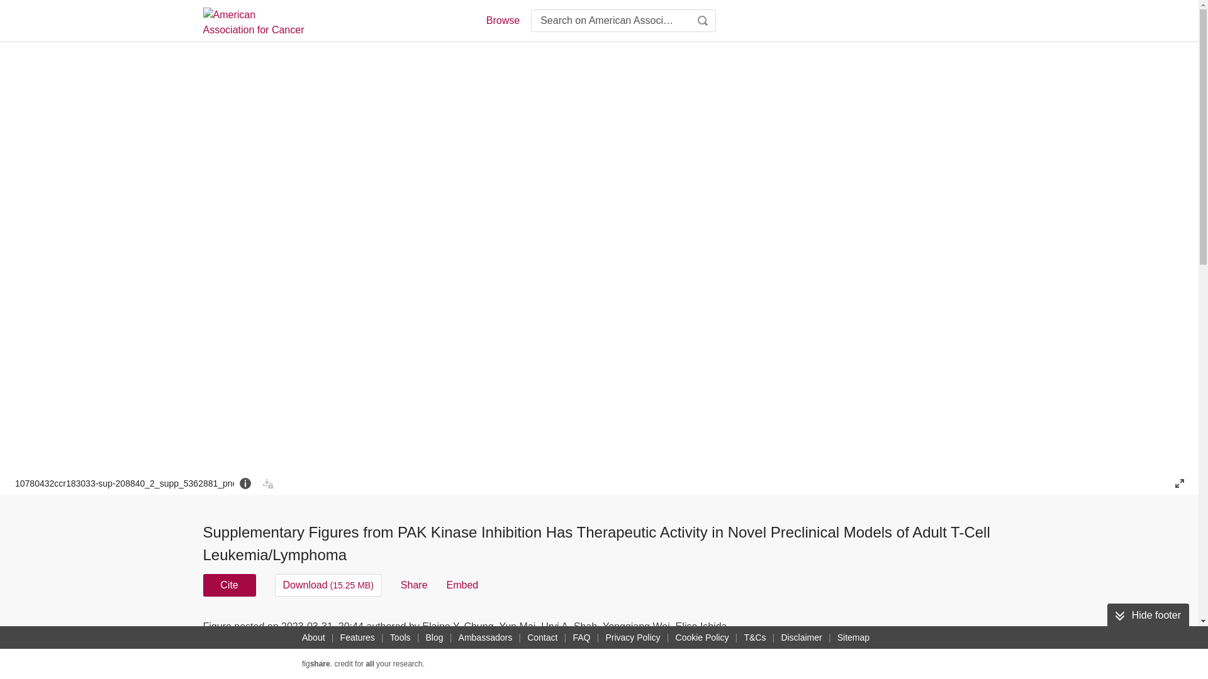  I want to click on FAQ, so click(581, 638).